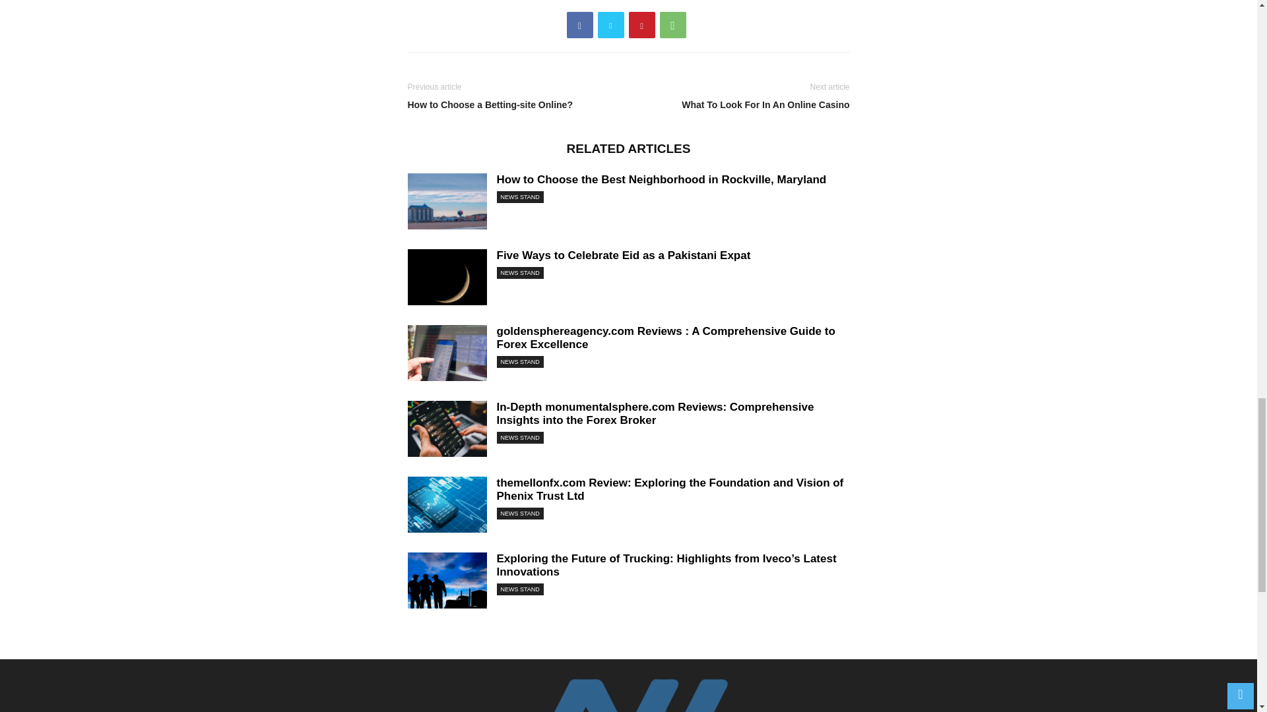  I want to click on NEWS STAND, so click(520, 514).